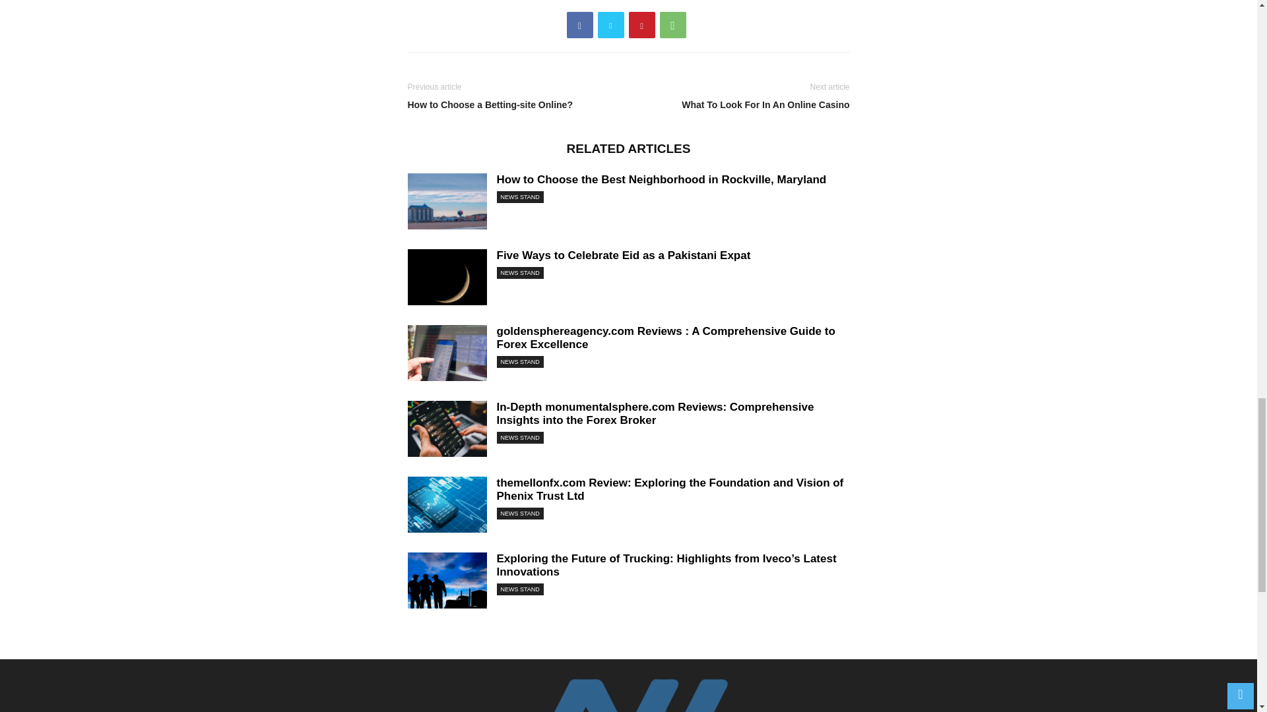  I want to click on NEWS STAND, so click(520, 514).